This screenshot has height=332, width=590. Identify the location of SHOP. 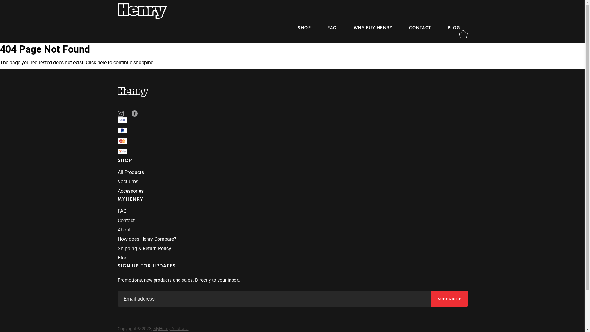
(304, 28).